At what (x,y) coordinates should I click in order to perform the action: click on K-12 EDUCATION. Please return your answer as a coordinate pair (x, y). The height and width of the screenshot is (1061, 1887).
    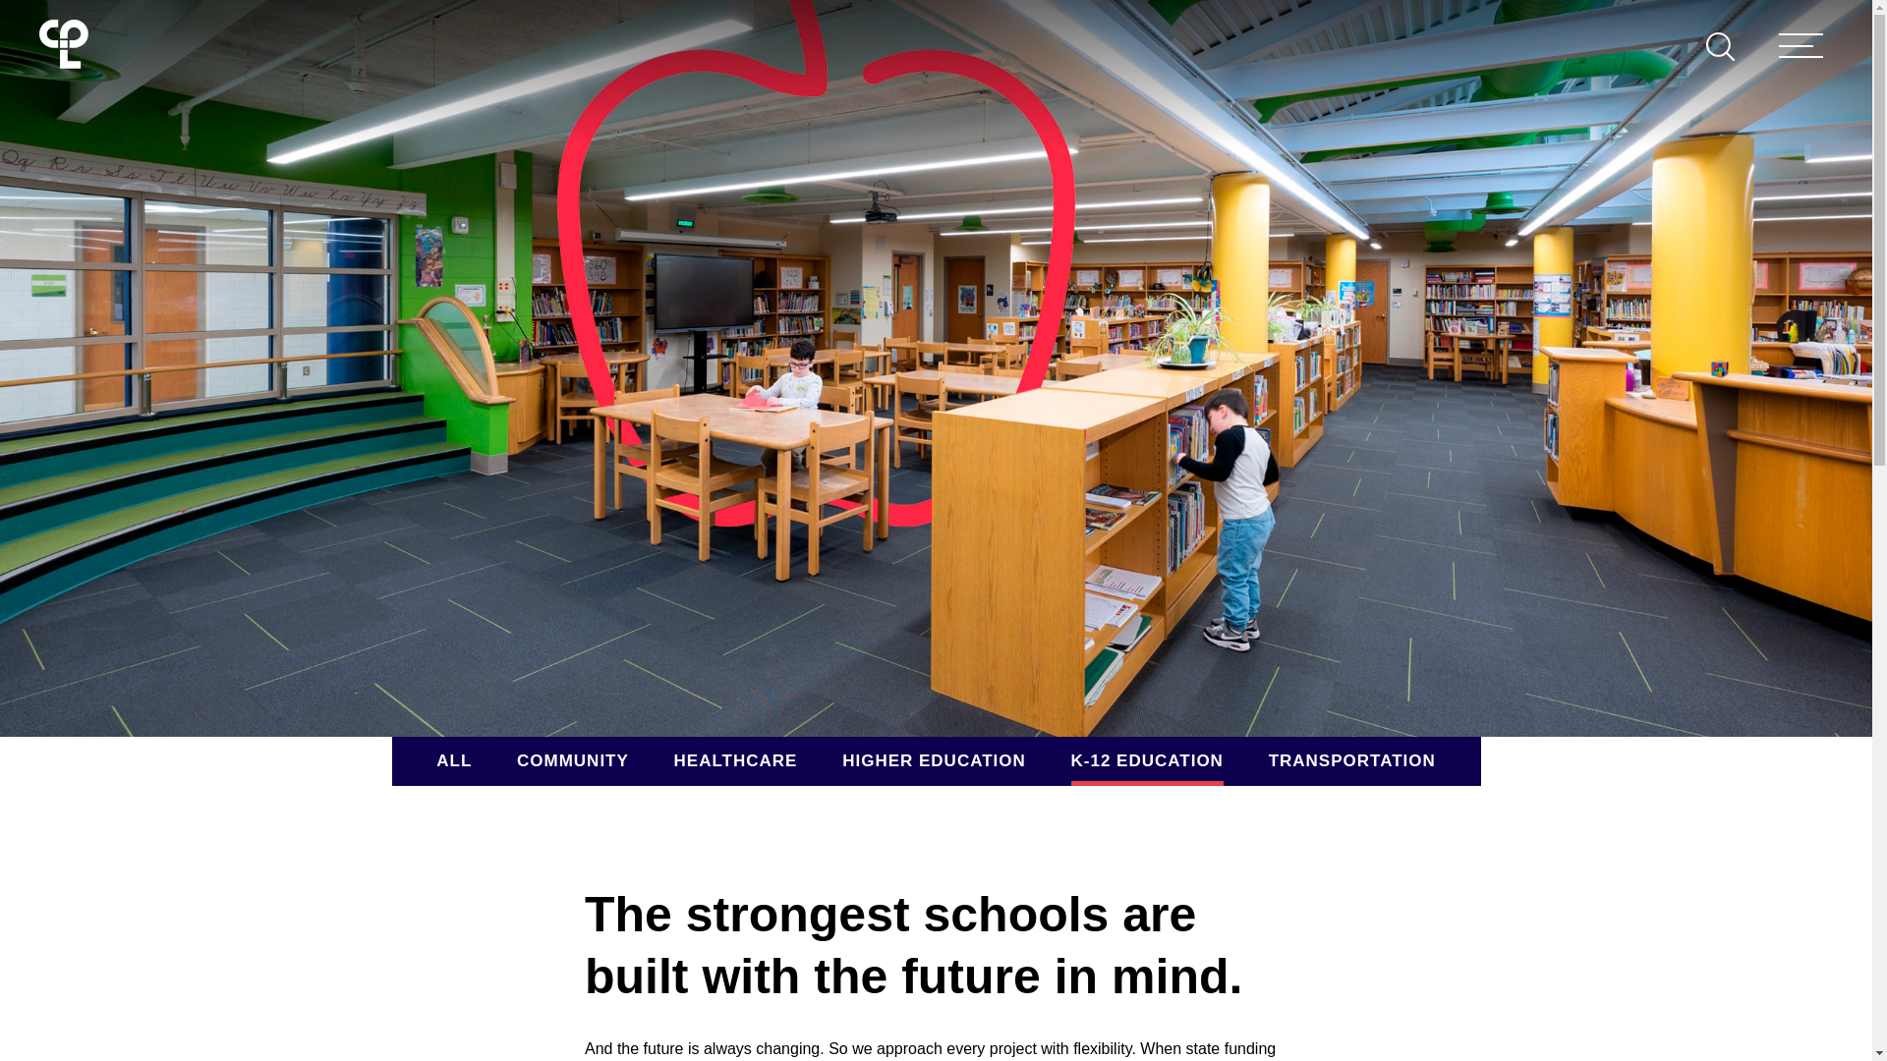
    Looking at the image, I should click on (1147, 760).